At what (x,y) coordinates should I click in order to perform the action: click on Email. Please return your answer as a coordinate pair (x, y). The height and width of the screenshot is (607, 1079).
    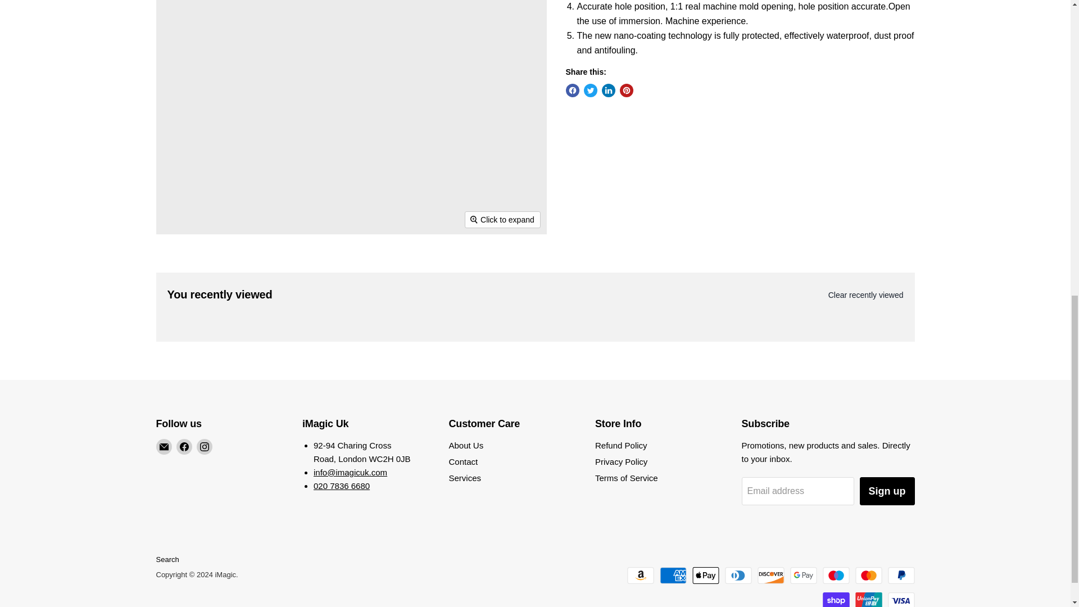
    Looking at the image, I should click on (164, 446).